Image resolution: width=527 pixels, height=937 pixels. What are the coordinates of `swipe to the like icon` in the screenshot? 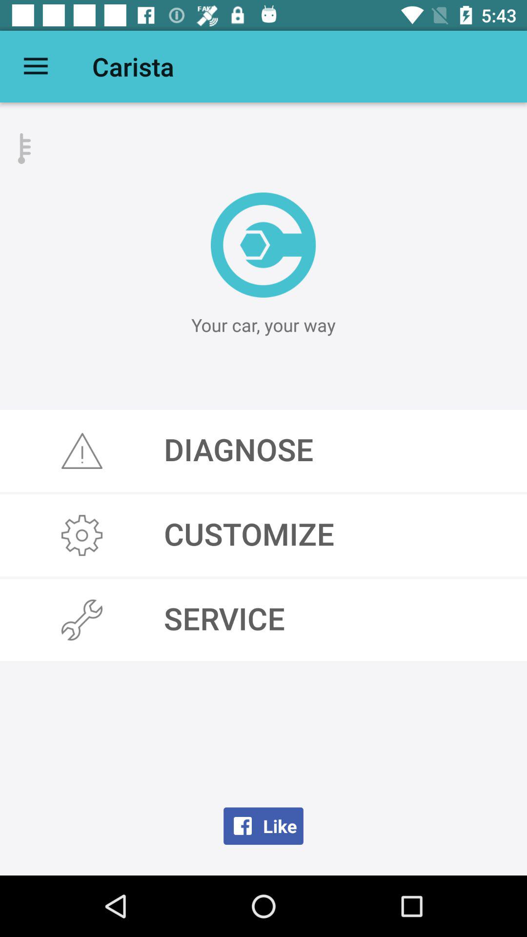 It's located at (263, 826).